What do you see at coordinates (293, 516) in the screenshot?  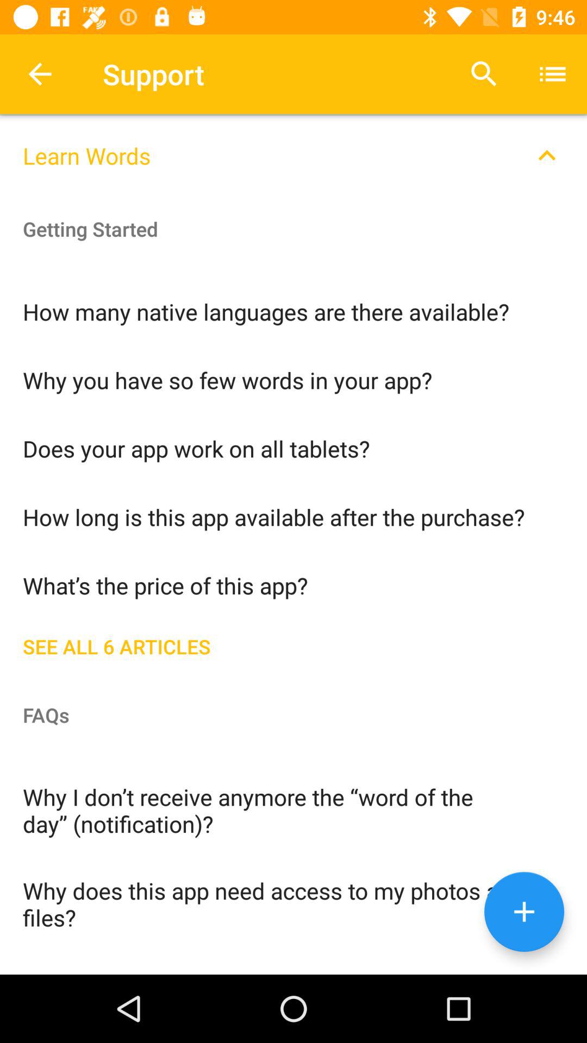 I see `tap the item above what s the` at bounding box center [293, 516].